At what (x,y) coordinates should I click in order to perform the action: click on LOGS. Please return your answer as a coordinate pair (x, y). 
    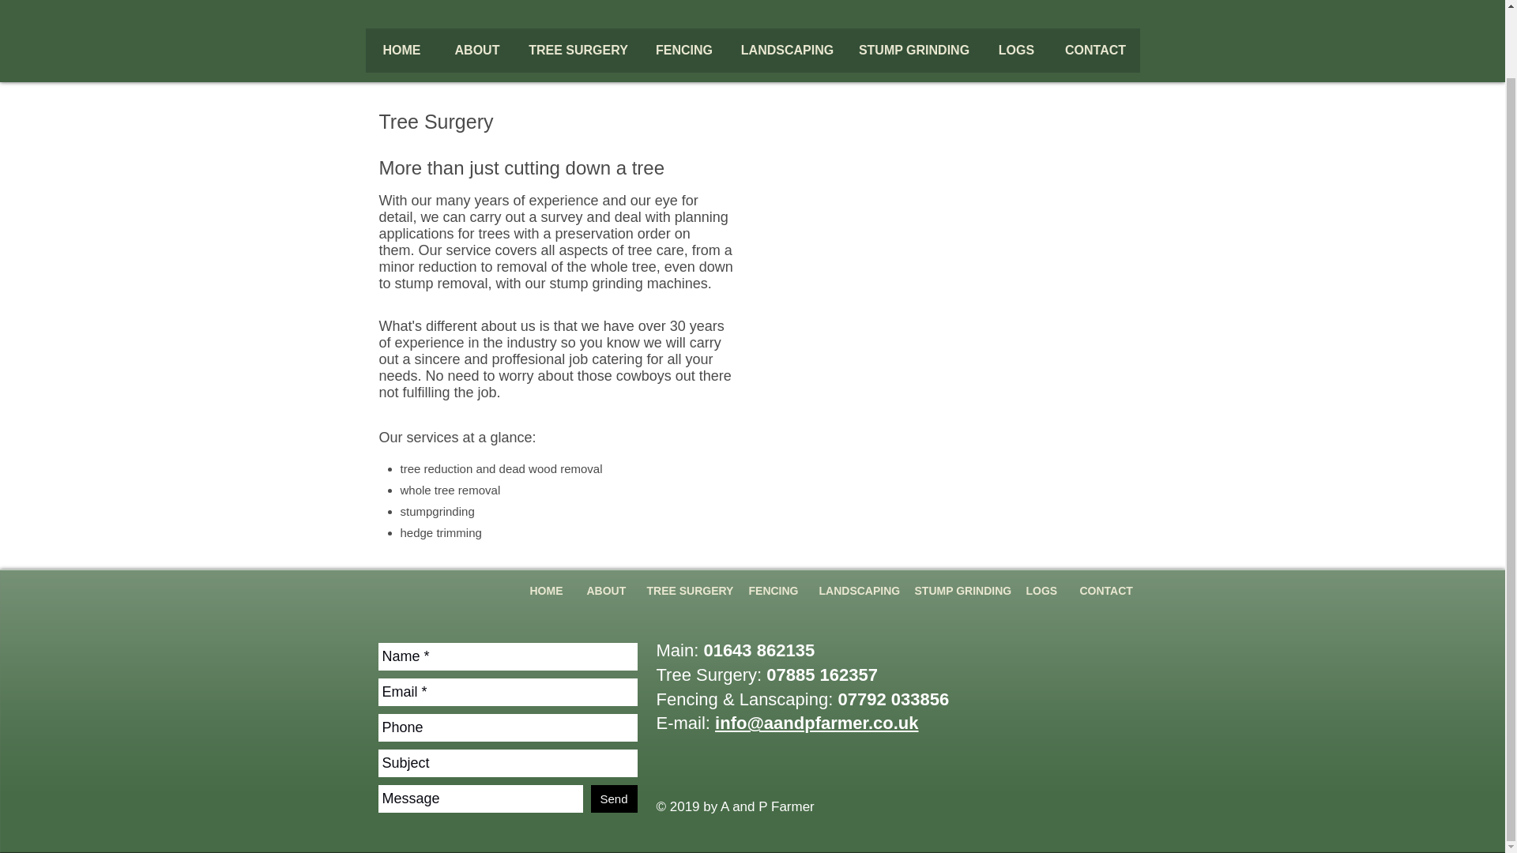
    Looking at the image, I should click on (1016, 54).